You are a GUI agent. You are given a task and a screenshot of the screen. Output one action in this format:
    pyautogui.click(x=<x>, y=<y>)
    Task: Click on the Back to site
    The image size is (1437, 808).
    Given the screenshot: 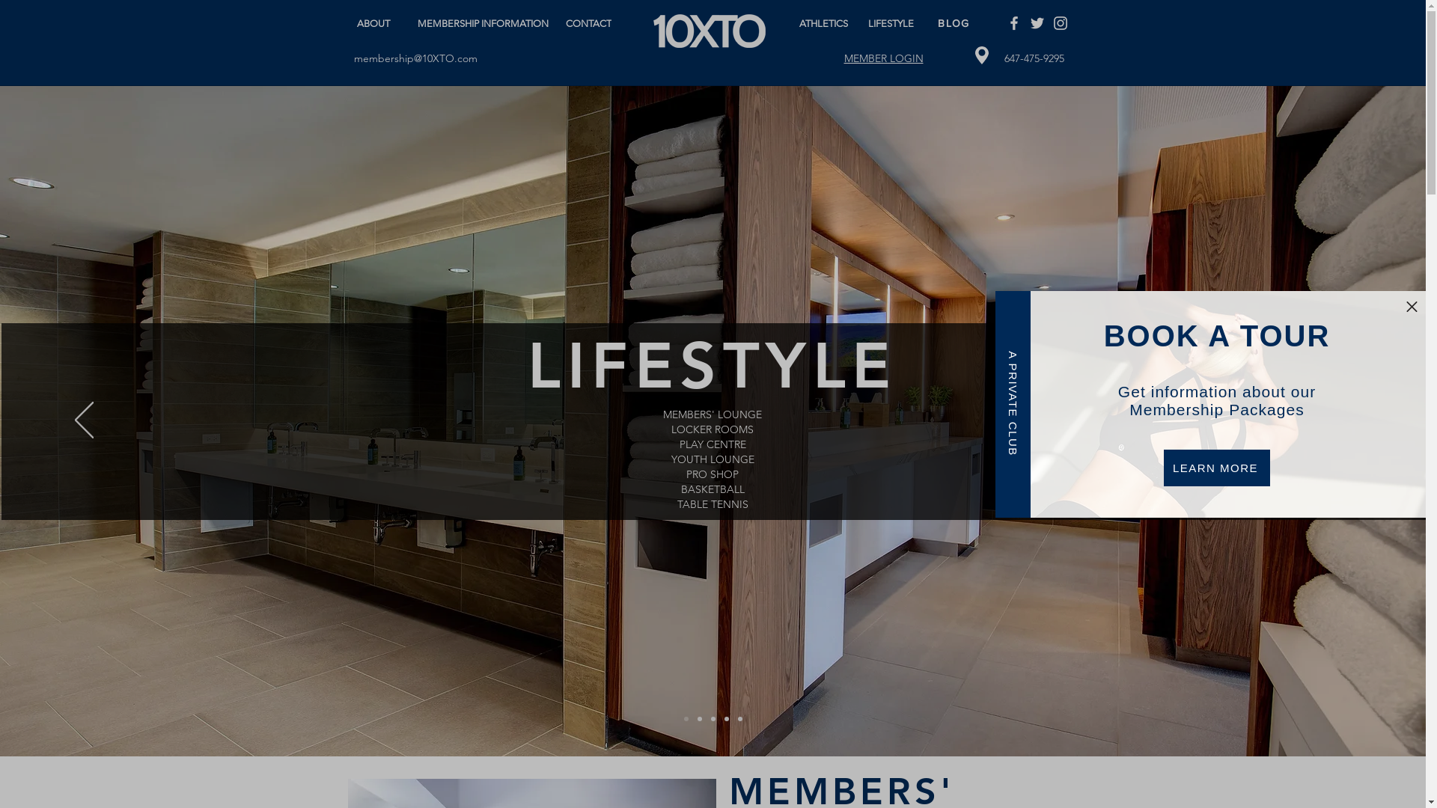 What is the action you would take?
    pyautogui.click(x=1412, y=306)
    